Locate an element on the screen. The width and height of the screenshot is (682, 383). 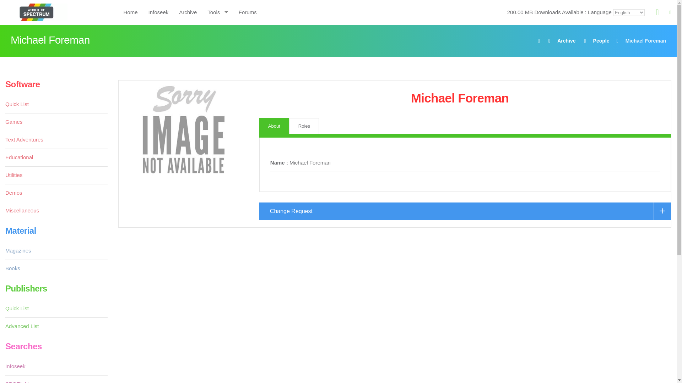
People is located at coordinates (601, 40).